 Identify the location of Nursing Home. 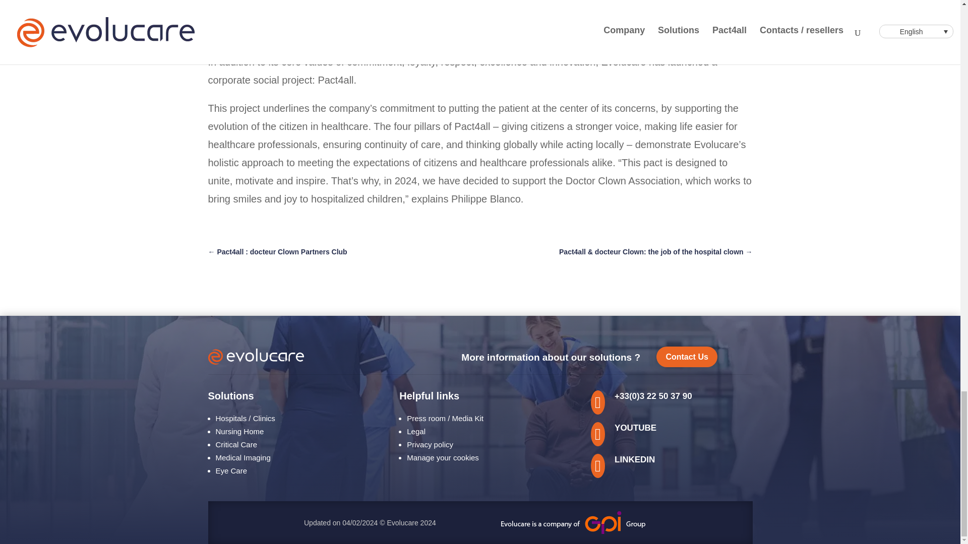
(240, 431).